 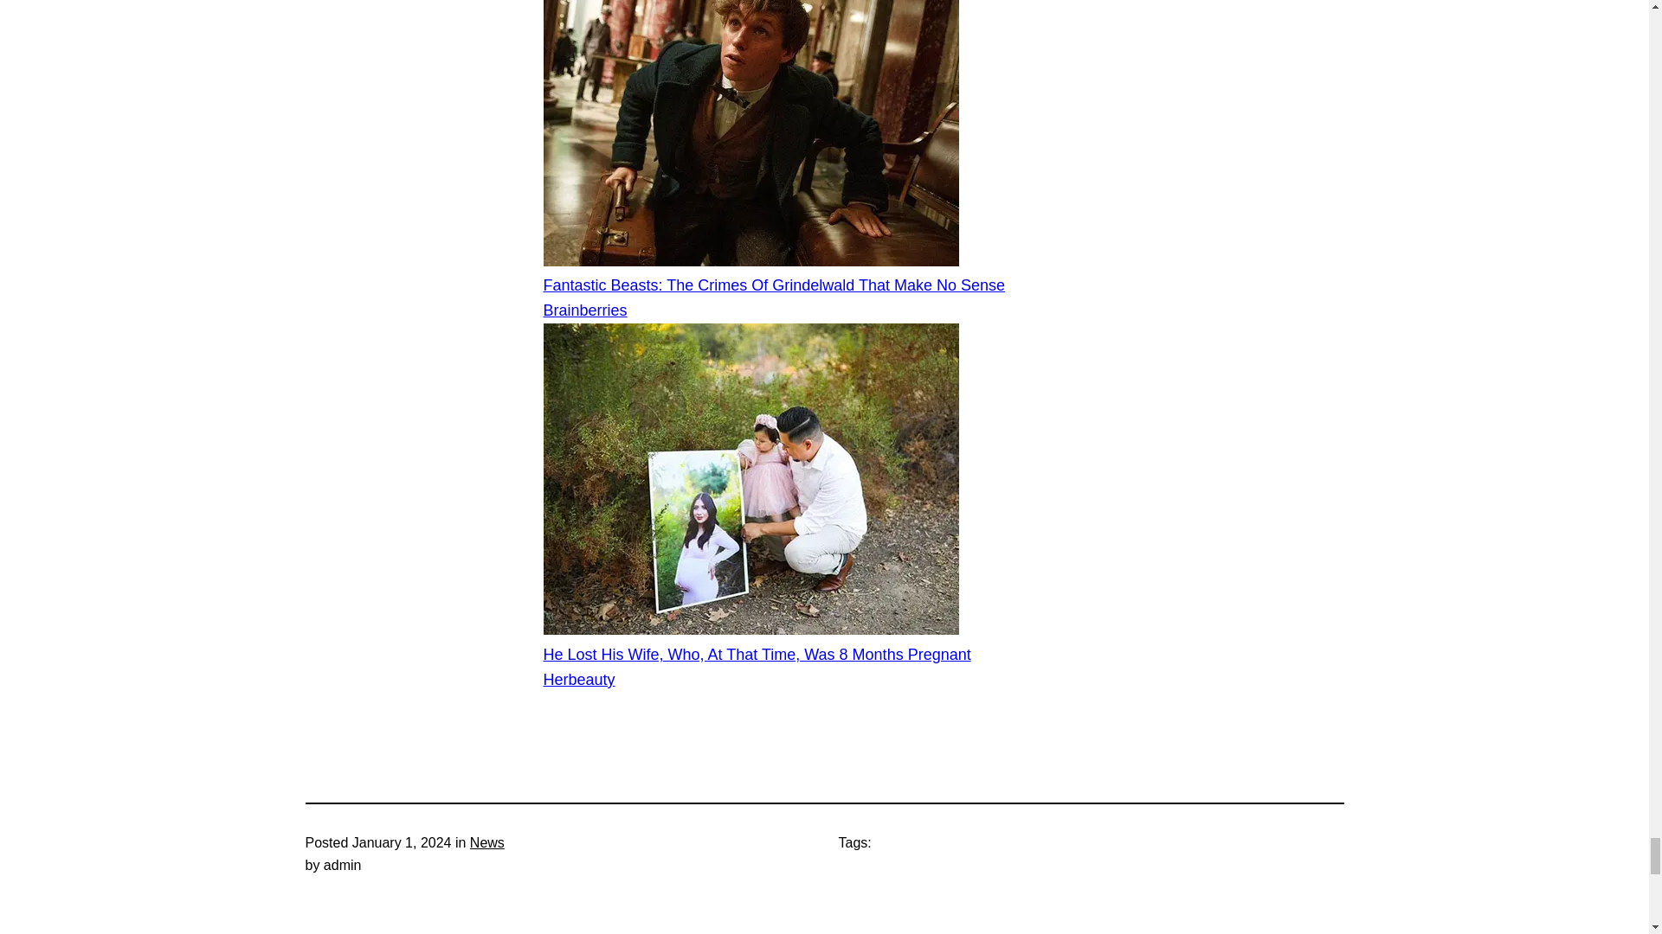 What do you see at coordinates (487, 842) in the screenshot?
I see `News` at bounding box center [487, 842].